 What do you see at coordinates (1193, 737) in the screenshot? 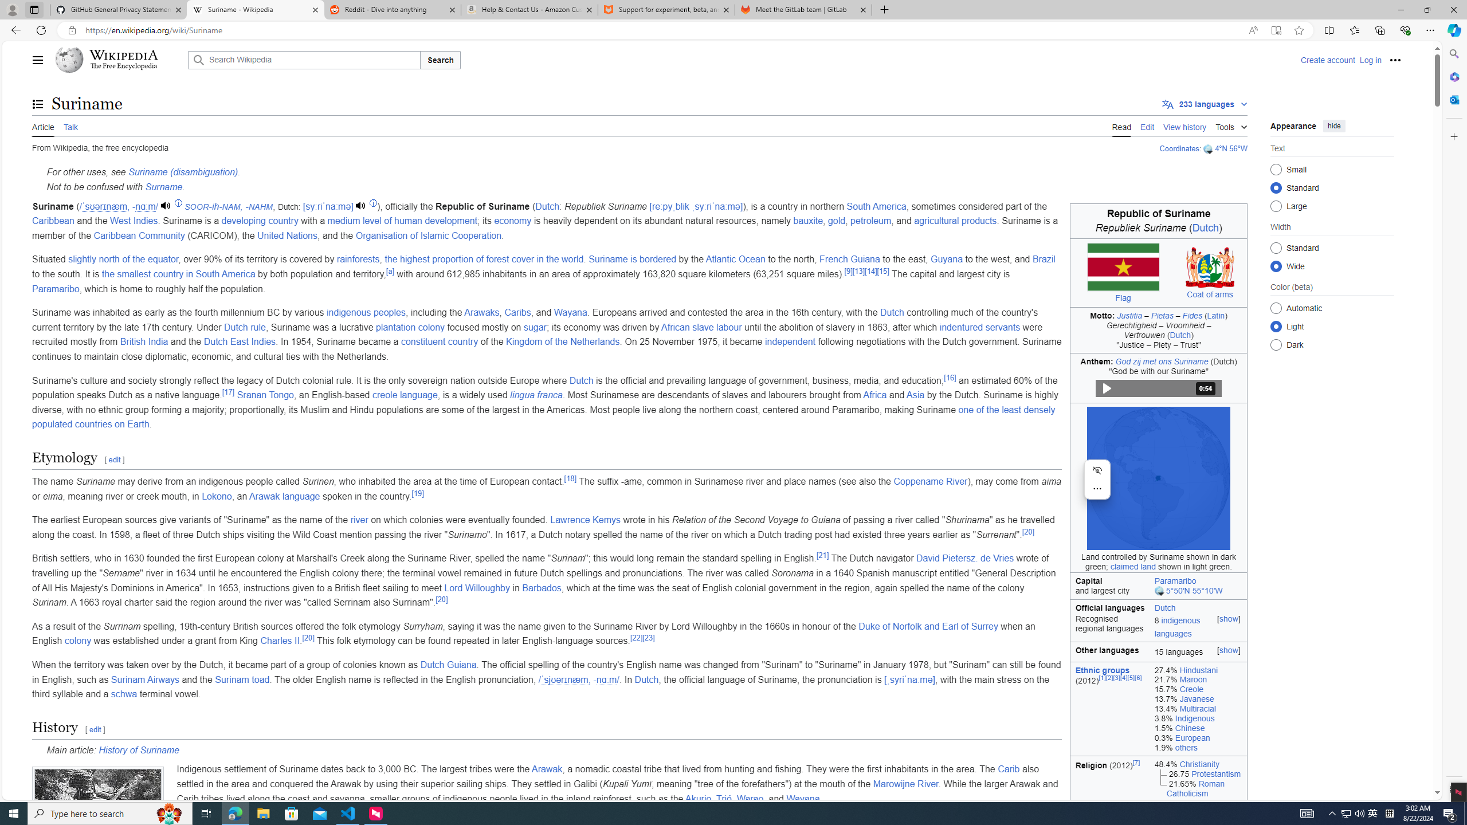
I see `European` at bounding box center [1193, 737].